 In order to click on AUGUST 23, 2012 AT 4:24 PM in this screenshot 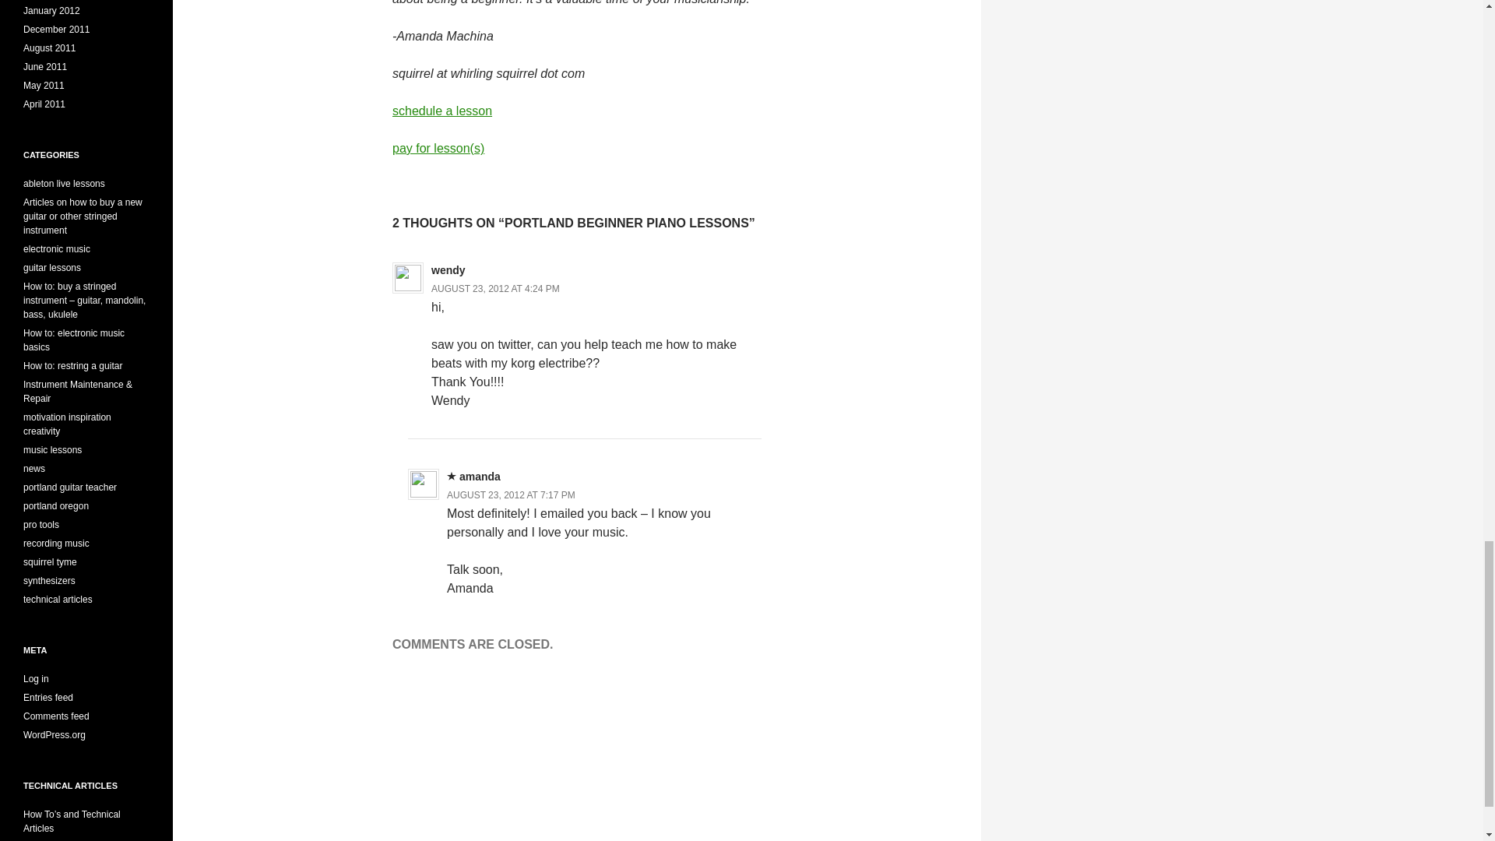, I will do `click(495, 288)`.